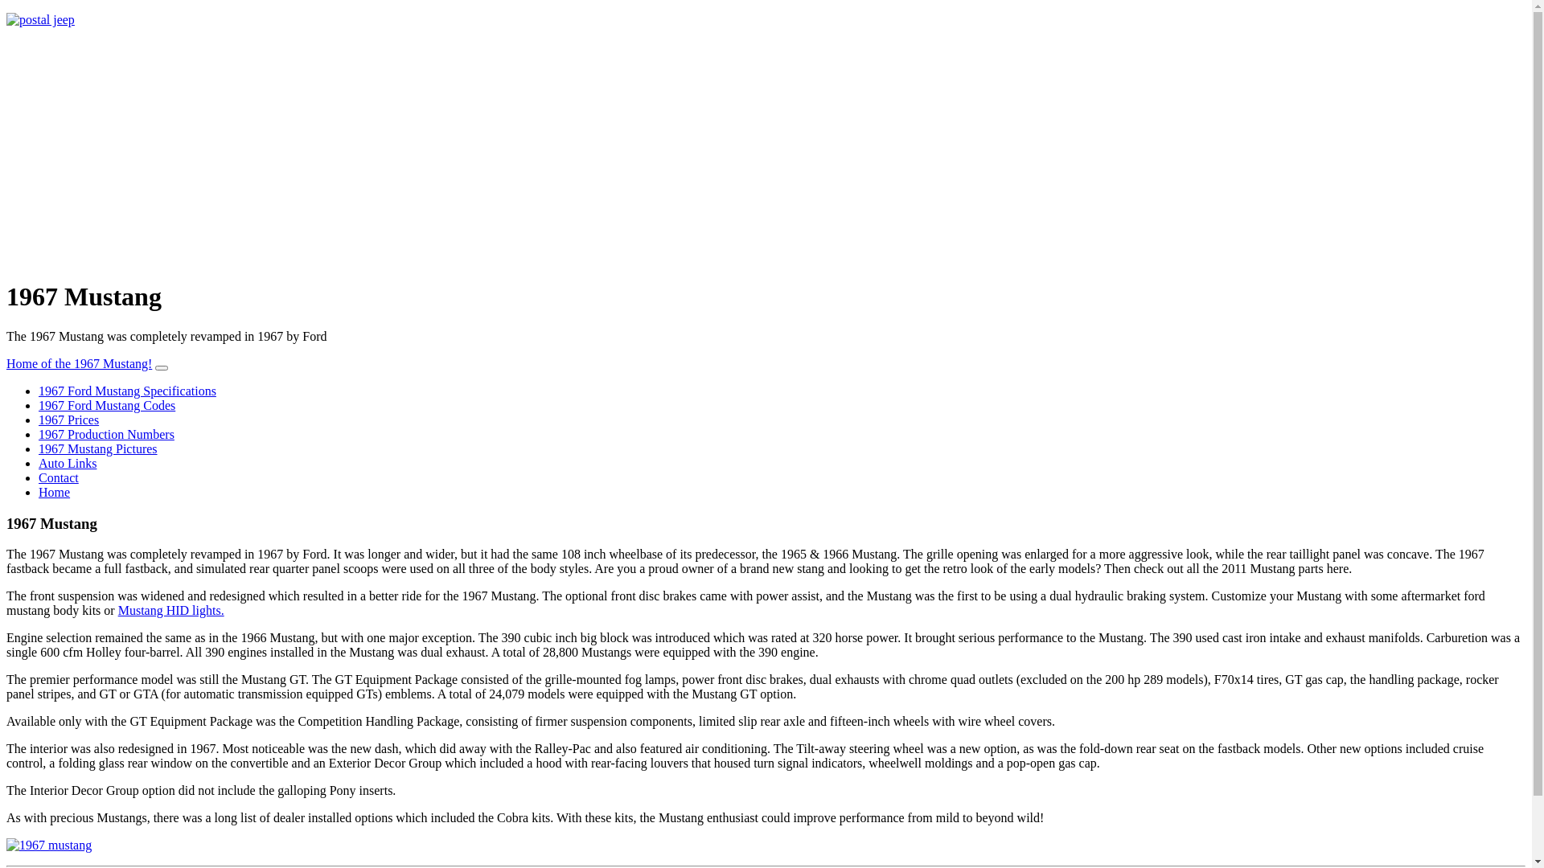  What do you see at coordinates (171, 611) in the screenshot?
I see `Mustang HID lights.` at bounding box center [171, 611].